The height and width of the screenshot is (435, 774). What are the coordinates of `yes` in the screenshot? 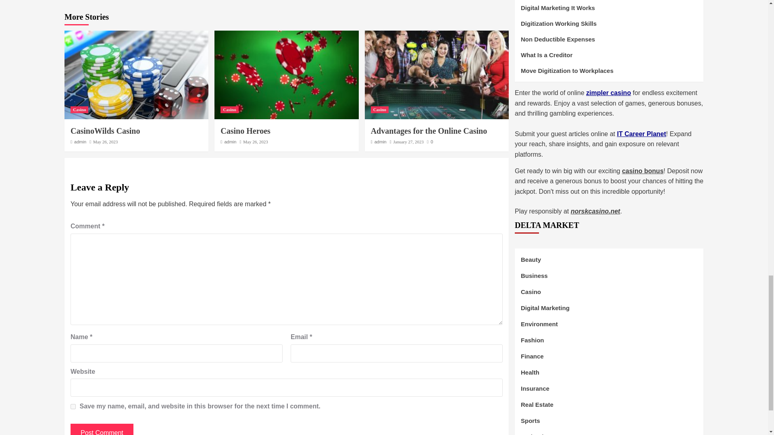 It's located at (73, 407).